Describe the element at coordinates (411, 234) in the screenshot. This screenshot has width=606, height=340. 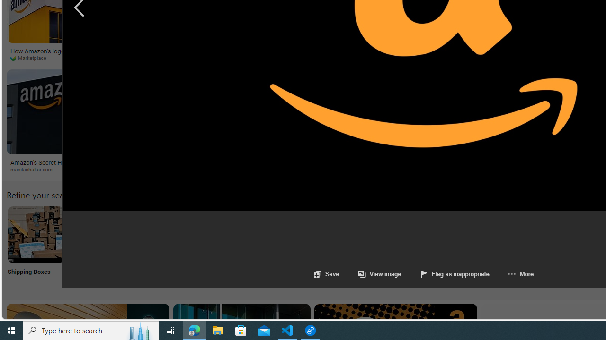
I see `Amazon Retail Store` at that location.